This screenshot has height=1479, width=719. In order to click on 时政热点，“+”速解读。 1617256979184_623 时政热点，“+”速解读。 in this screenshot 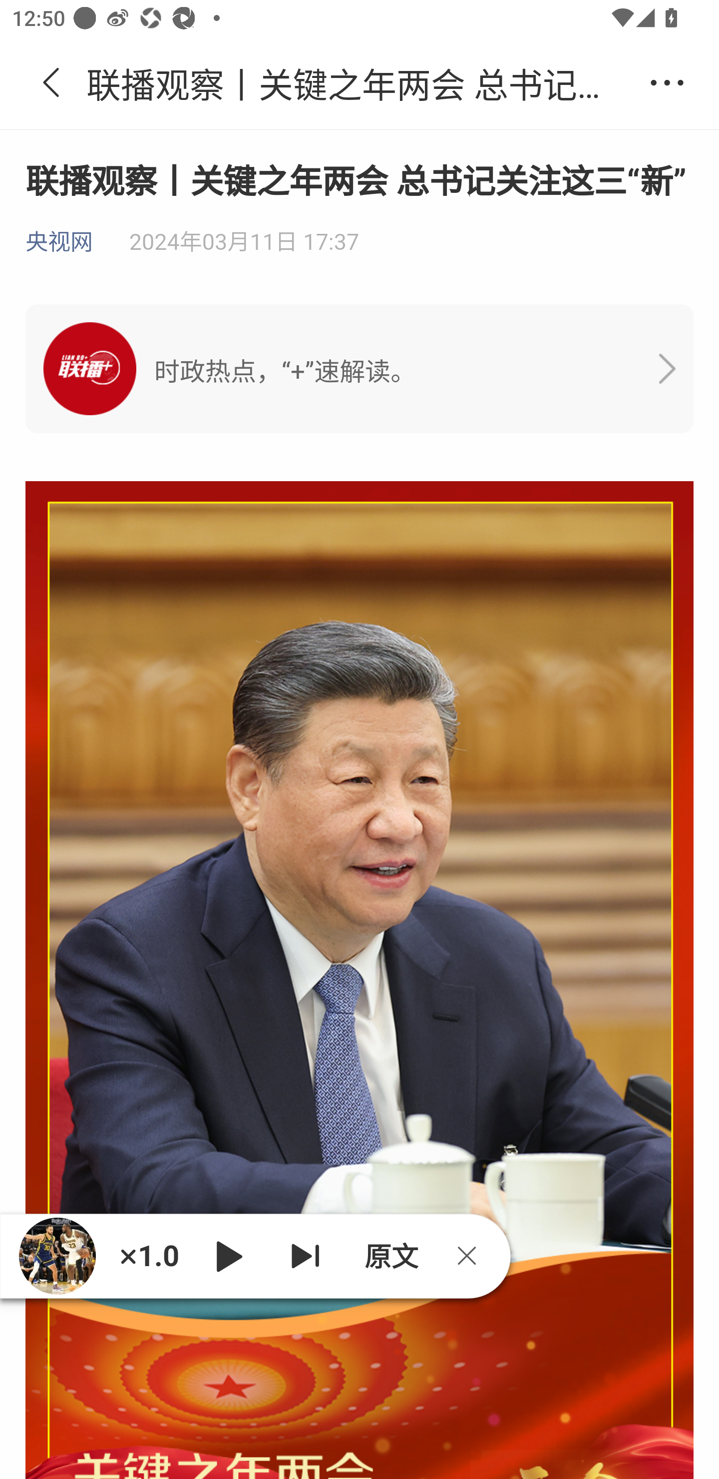, I will do `click(359, 369)`.